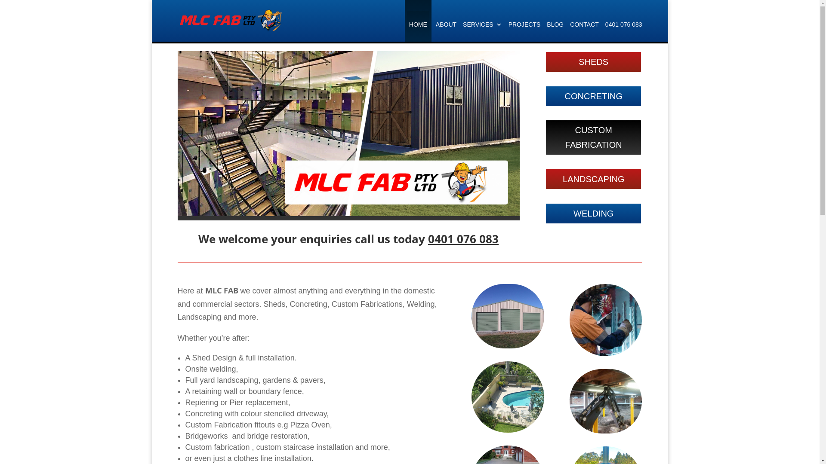  Describe the element at coordinates (555, 32) in the screenshot. I see `BLOG` at that location.